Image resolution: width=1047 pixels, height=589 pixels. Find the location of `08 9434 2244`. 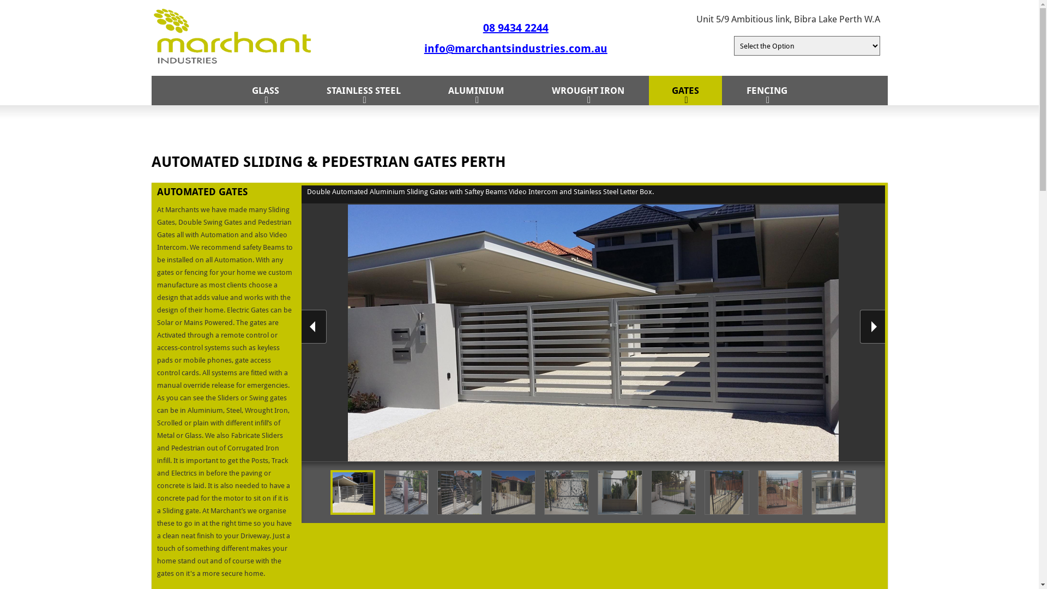

08 9434 2244 is located at coordinates (516, 27).